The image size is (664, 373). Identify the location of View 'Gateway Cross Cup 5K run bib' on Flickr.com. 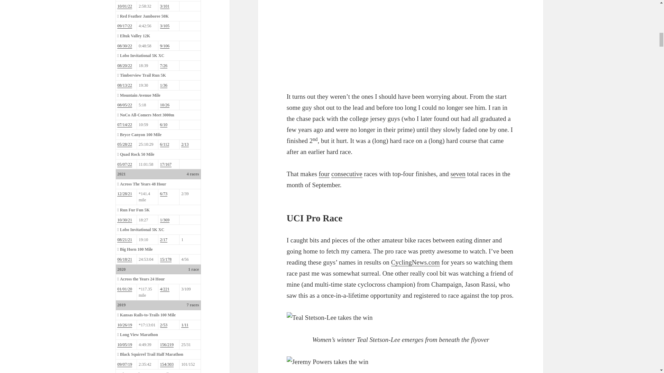
(401, 40).